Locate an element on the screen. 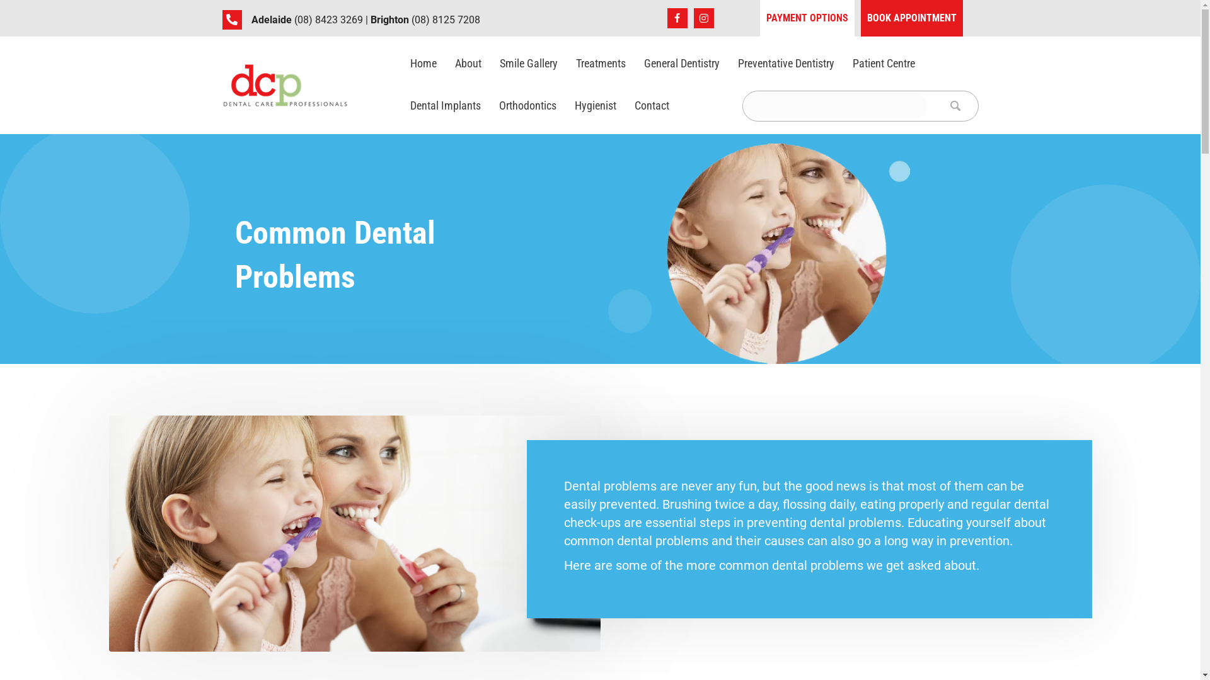  Smile Gallery is located at coordinates (528, 63).